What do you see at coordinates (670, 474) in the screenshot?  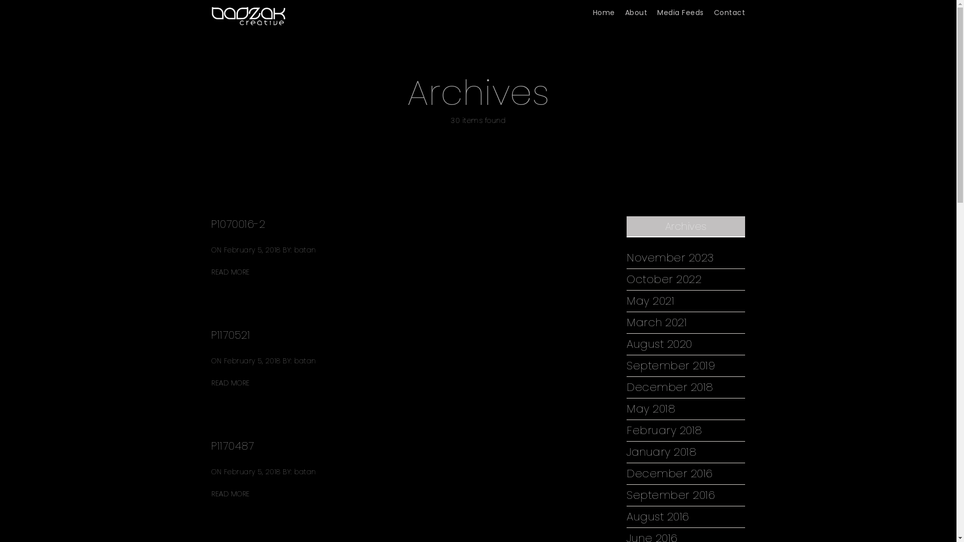 I see `December 2016` at bounding box center [670, 474].